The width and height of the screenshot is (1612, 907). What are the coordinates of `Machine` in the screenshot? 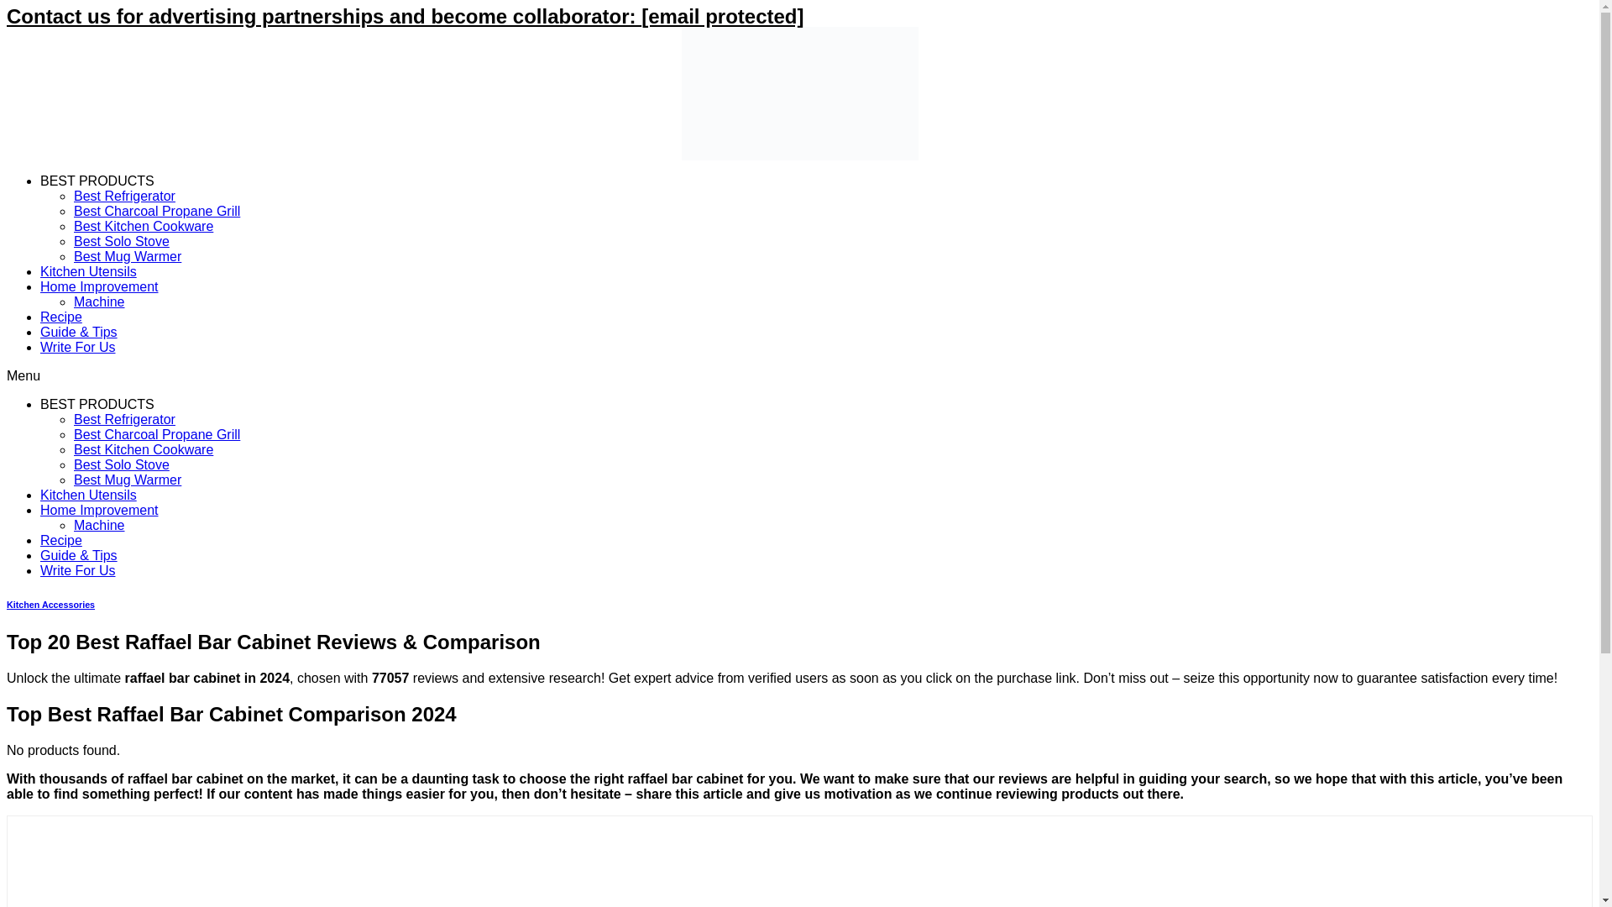 It's located at (99, 302).